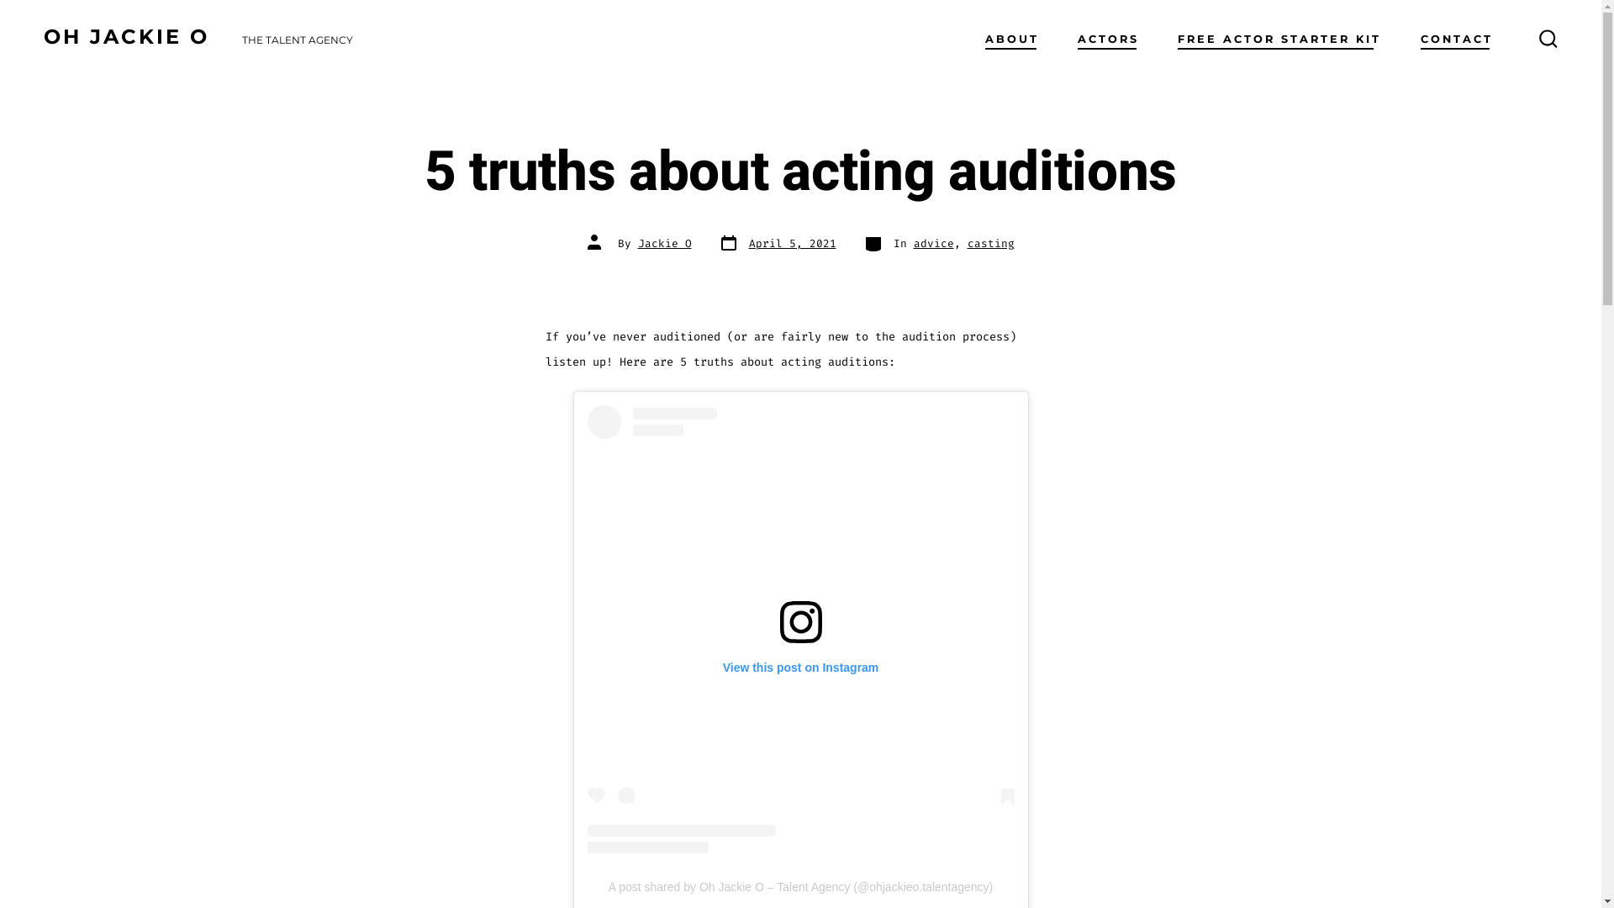 The height and width of the screenshot is (908, 1614). What do you see at coordinates (1279, 40) in the screenshot?
I see `FREE ACTOR STARTER KIT` at bounding box center [1279, 40].